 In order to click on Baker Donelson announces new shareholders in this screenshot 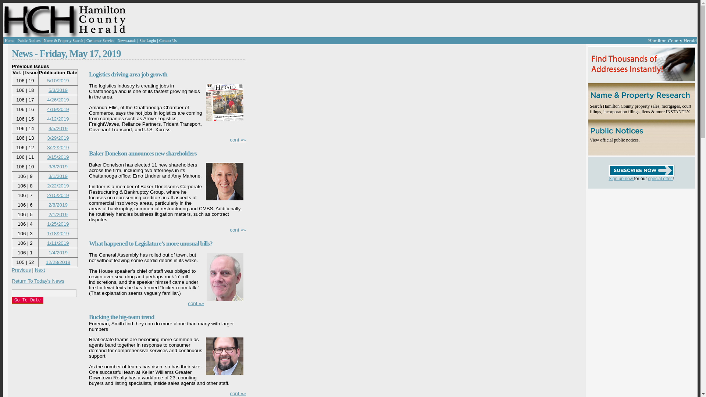, I will do `click(142, 153)`.